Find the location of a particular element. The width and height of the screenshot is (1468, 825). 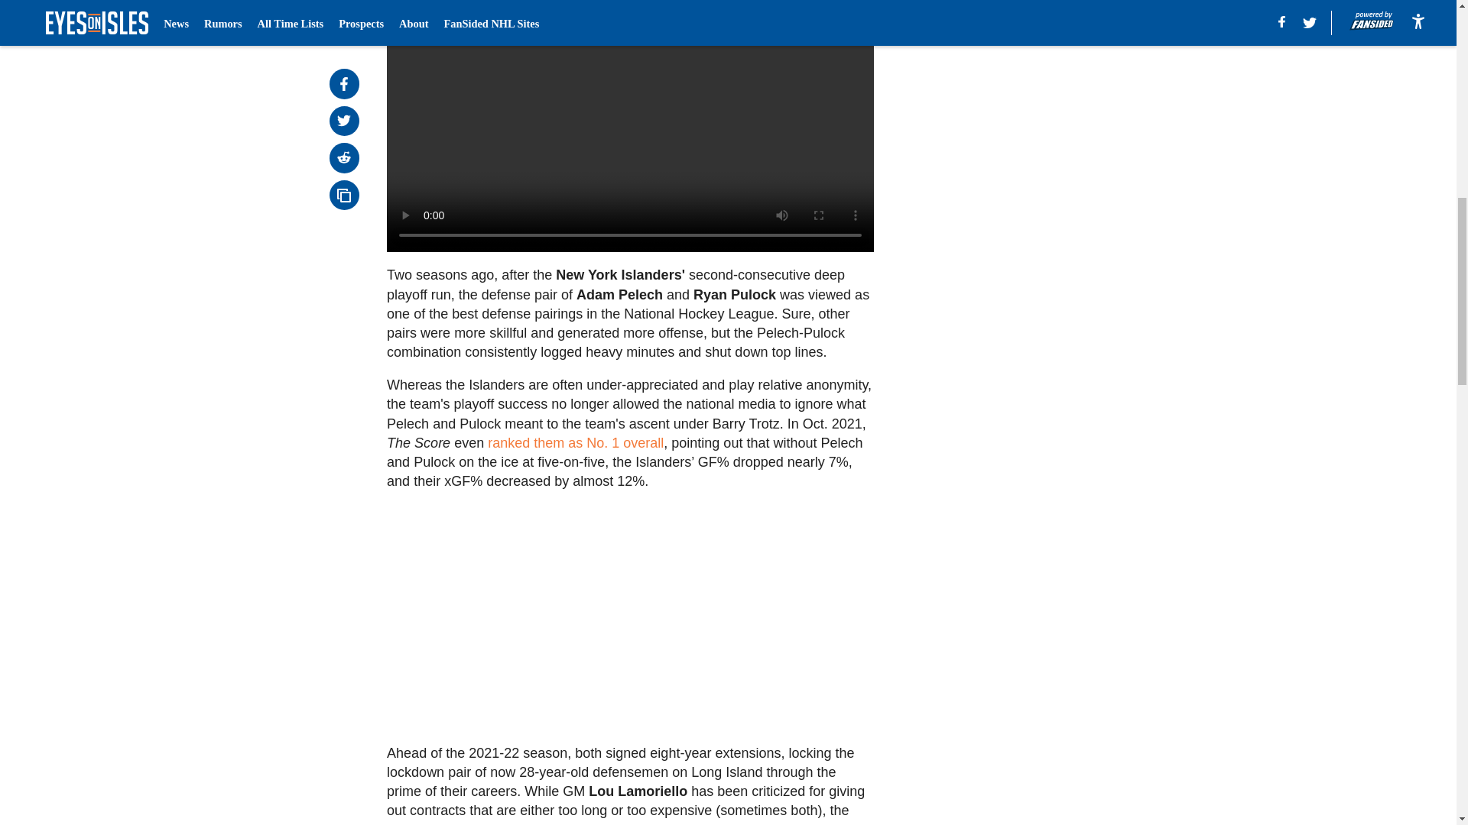

3rd party ad content is located at coordinates (1014, 295).